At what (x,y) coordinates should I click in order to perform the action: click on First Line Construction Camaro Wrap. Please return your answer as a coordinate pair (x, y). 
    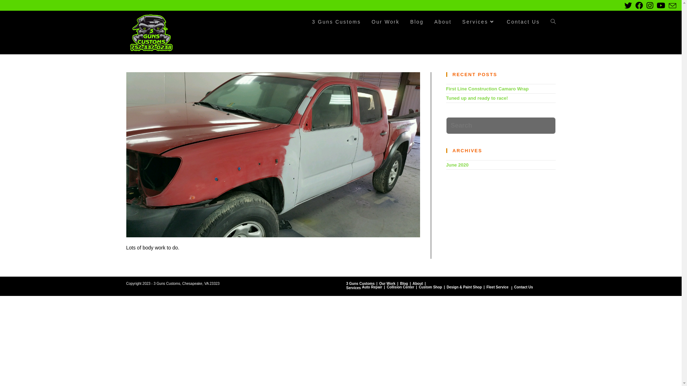
    Looking at the image, I should click on (487, 89).